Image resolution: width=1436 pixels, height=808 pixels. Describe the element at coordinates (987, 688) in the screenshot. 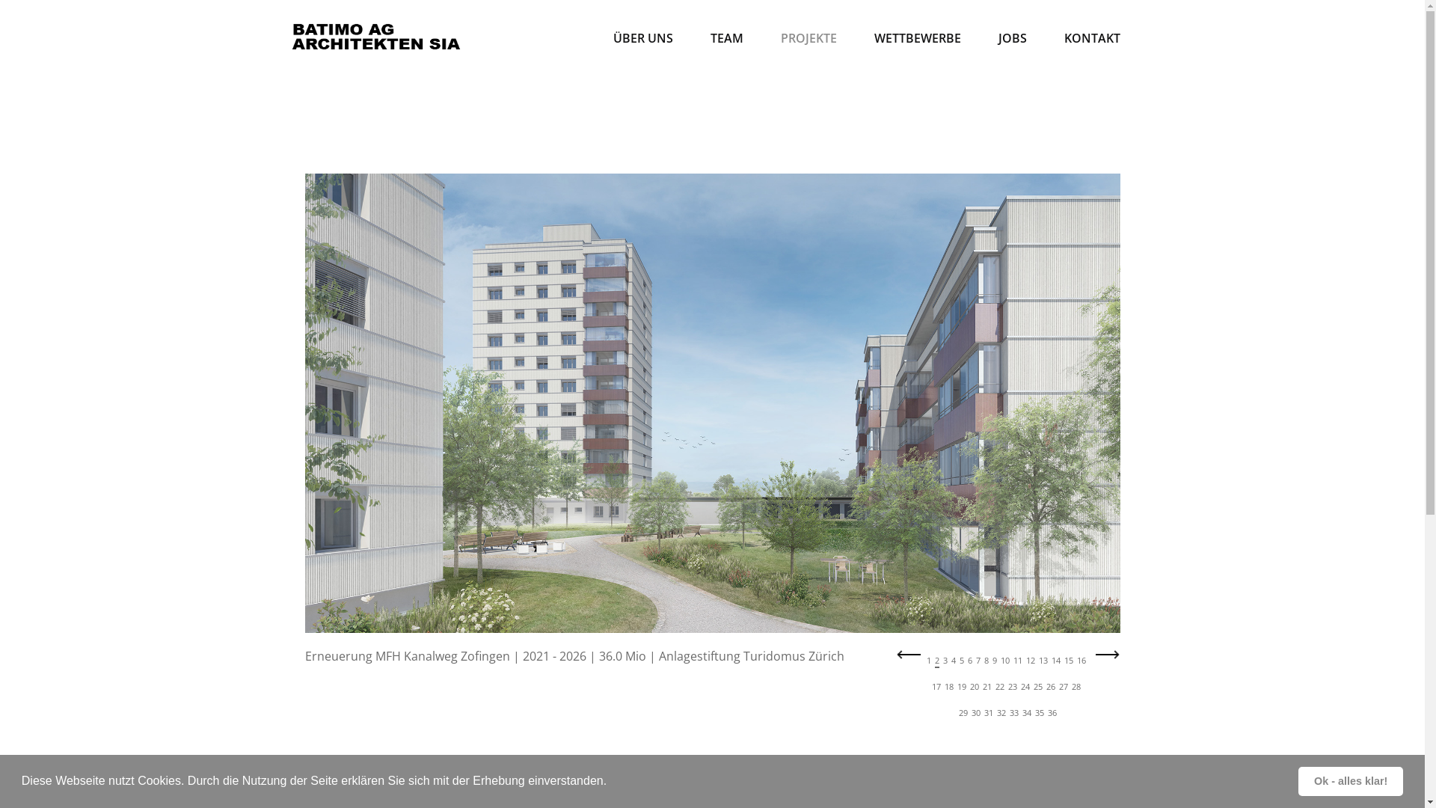

I see `21` at that location.